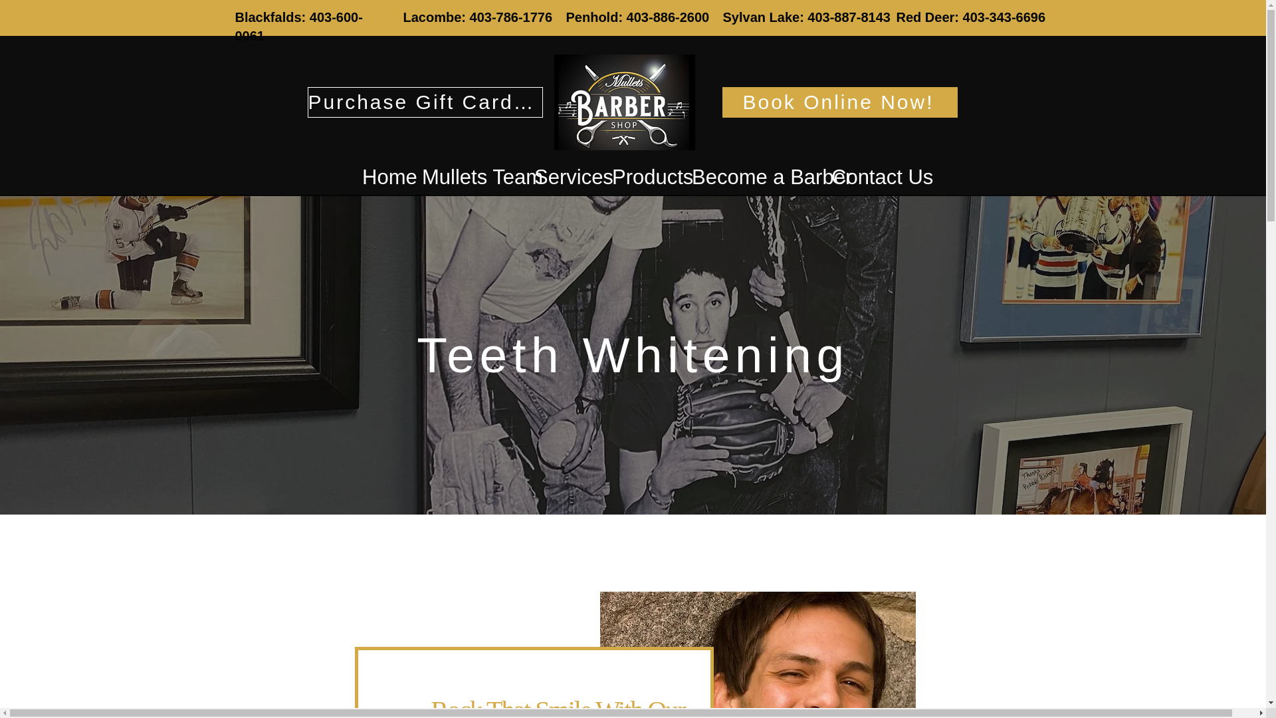  I want to click on Become a Barber, so click(751, 177).